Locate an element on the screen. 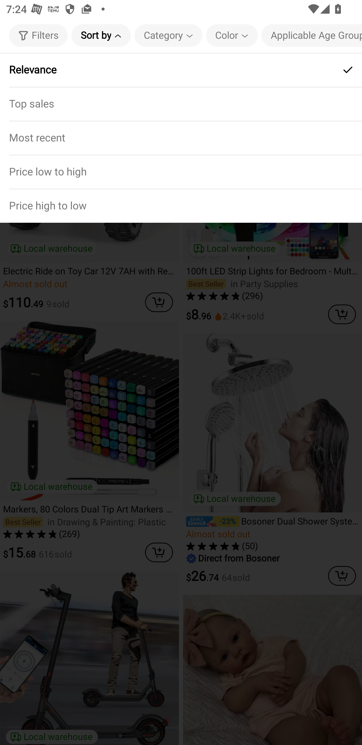 Image resolution: width=362 pixels, height=745 pixels. Sort by is located at coordinates (101, 35).